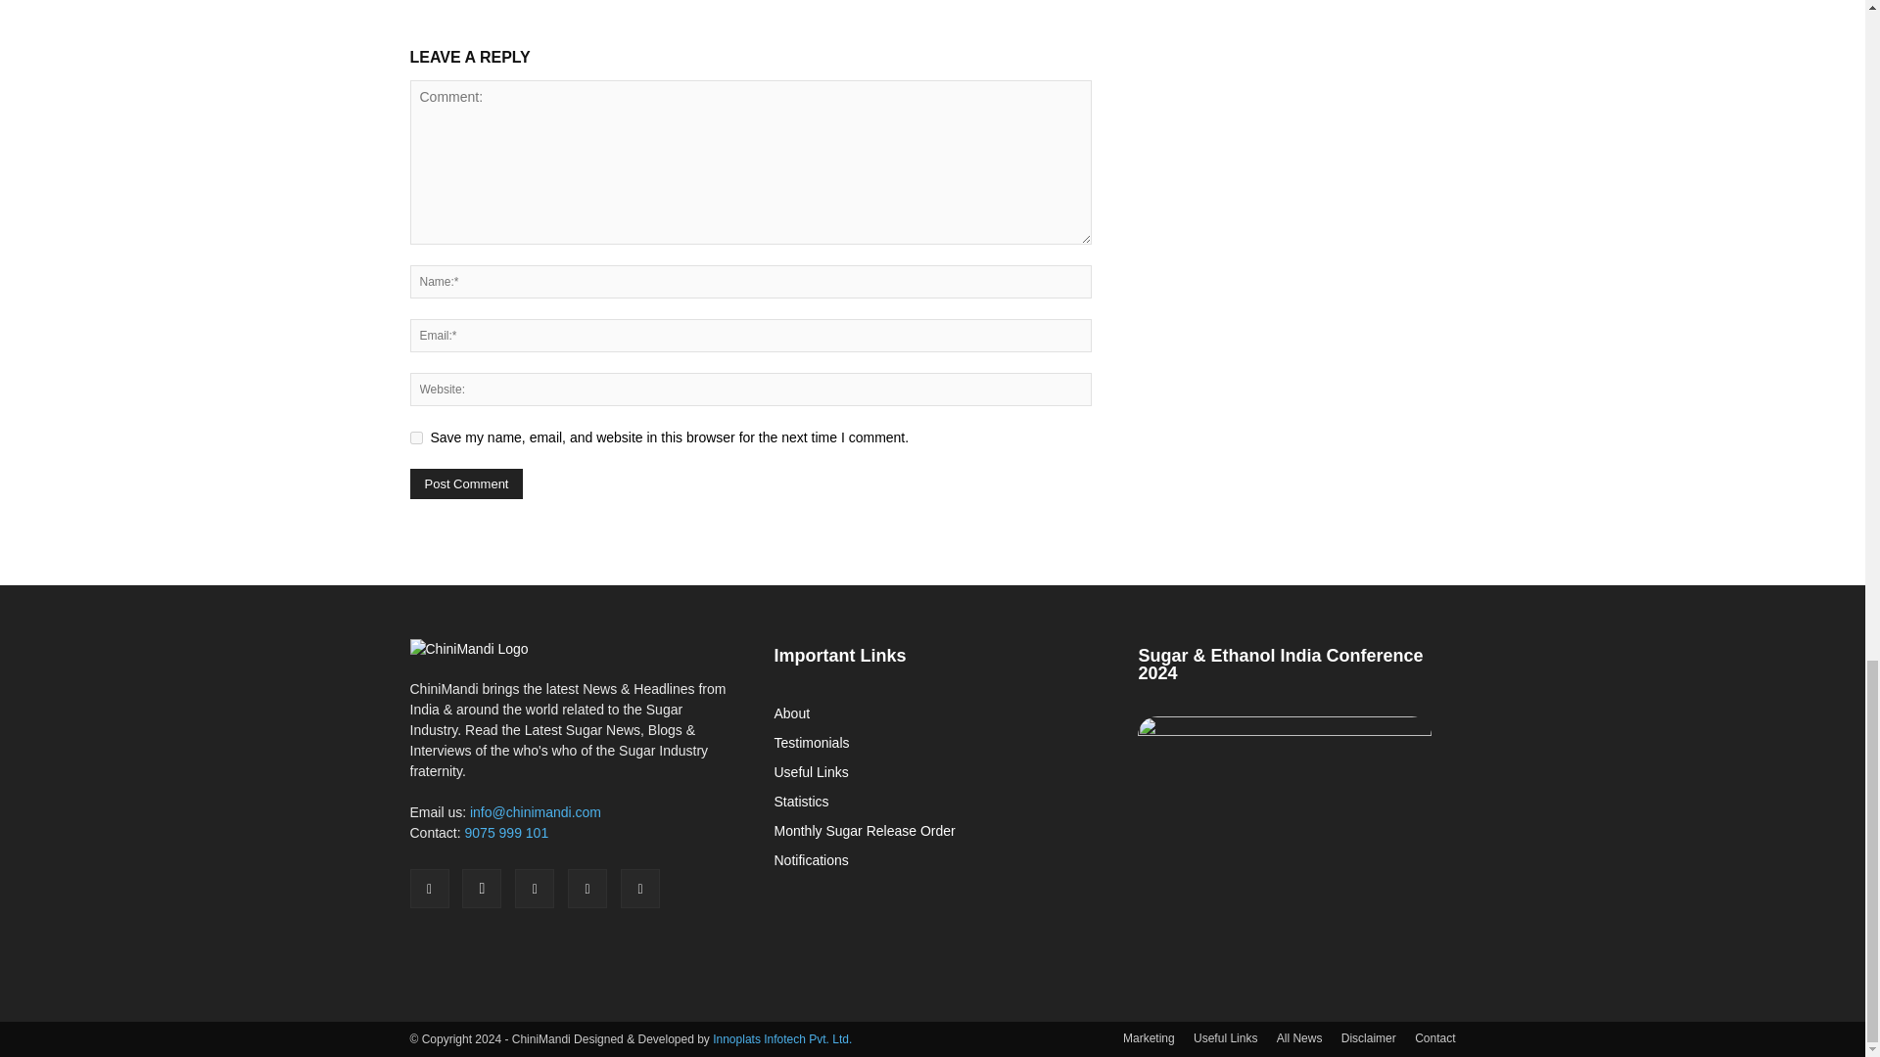  Describe the element at coordinates (466, 483) in the screenshot. I see `Post Comment` at that location.